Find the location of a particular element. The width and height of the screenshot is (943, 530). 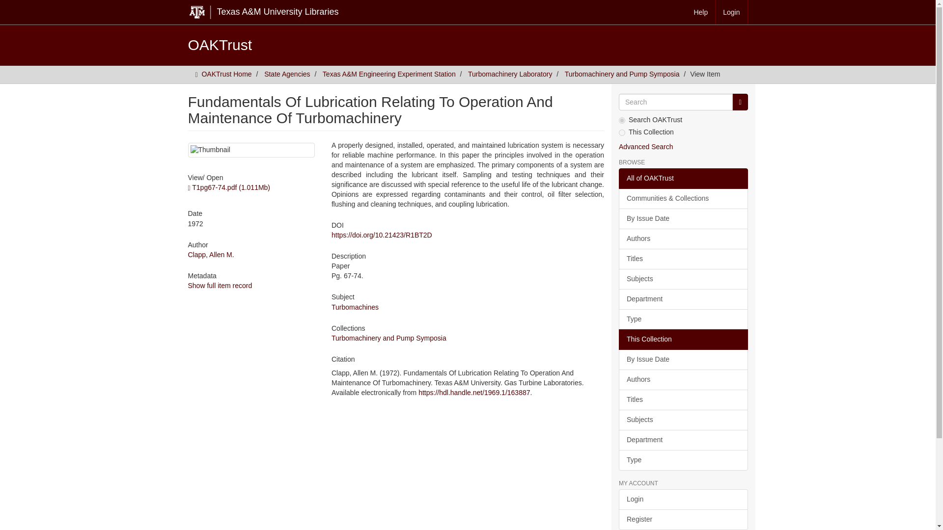

Show full item record is located at coordinates (220, 285).